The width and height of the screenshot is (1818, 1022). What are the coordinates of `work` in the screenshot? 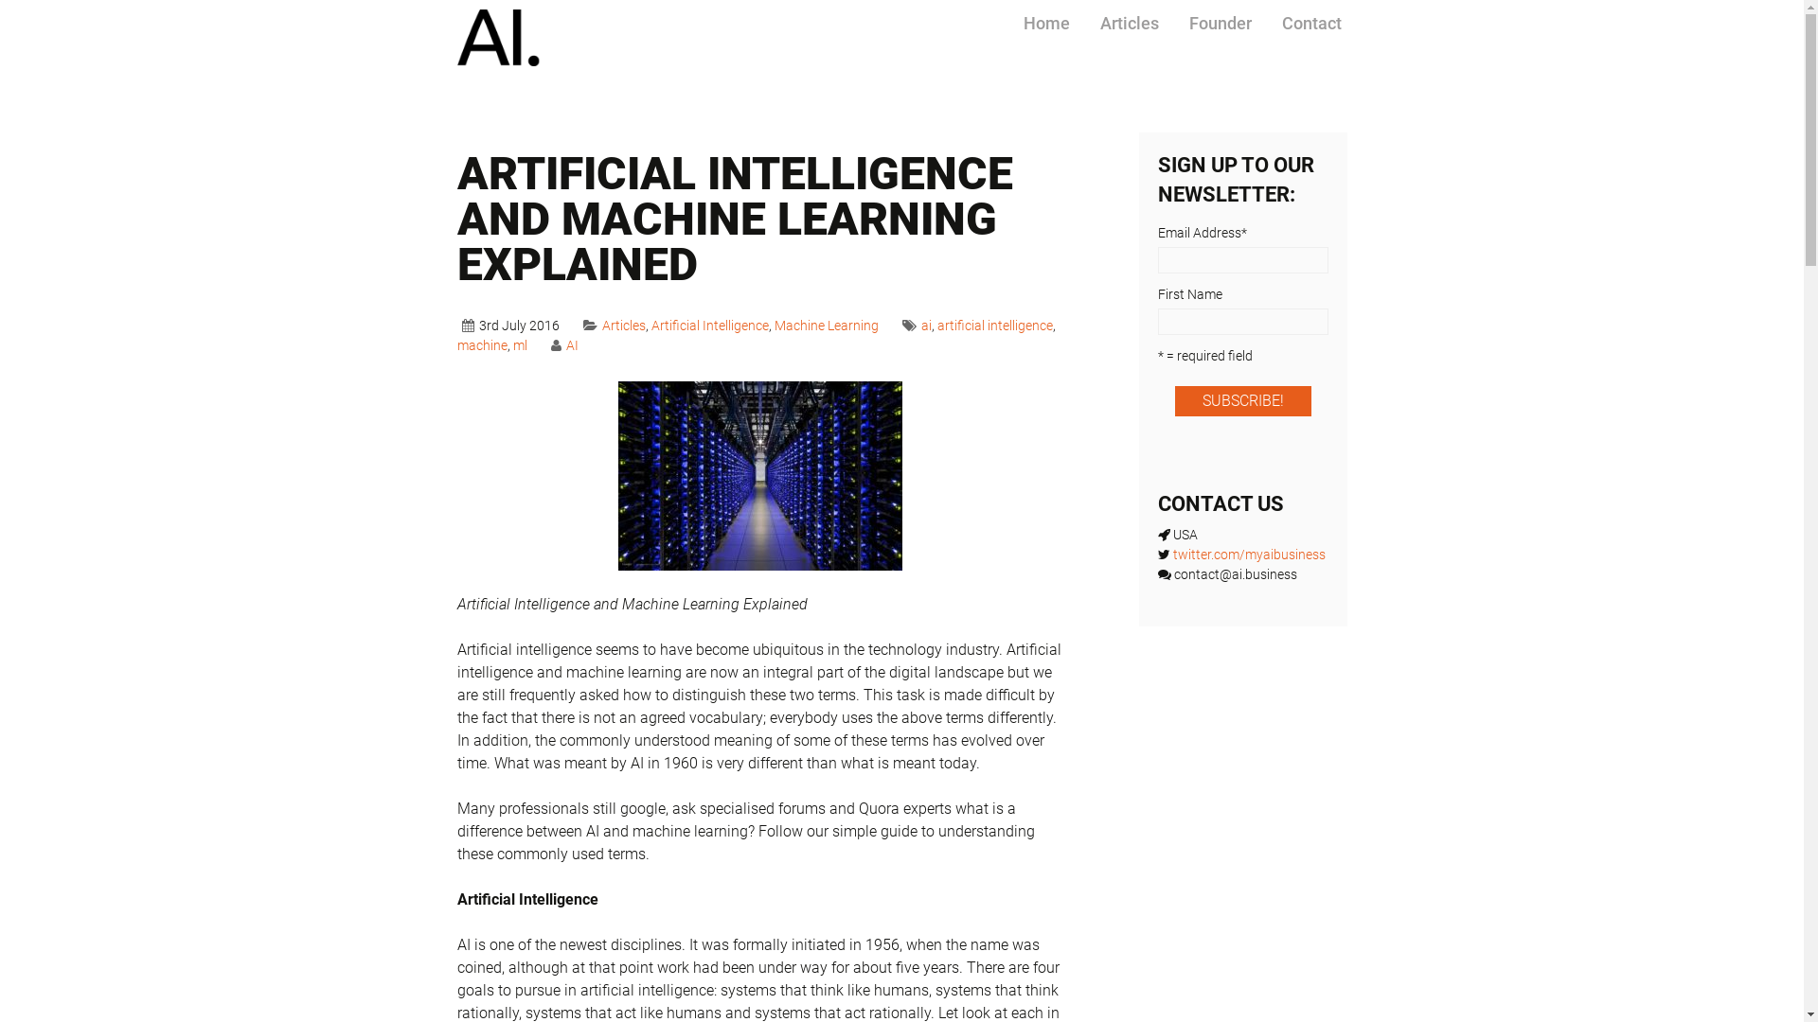 It's located at (1205, 742).